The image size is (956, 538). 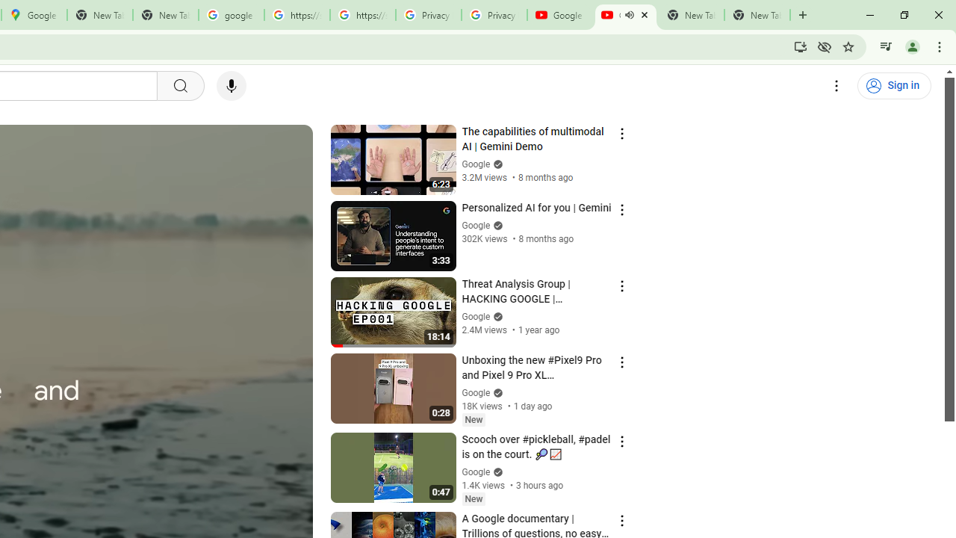 What do you see at coordinates (913, 46) in the screenshot?
I see `You` at bounding box center [913, 46].